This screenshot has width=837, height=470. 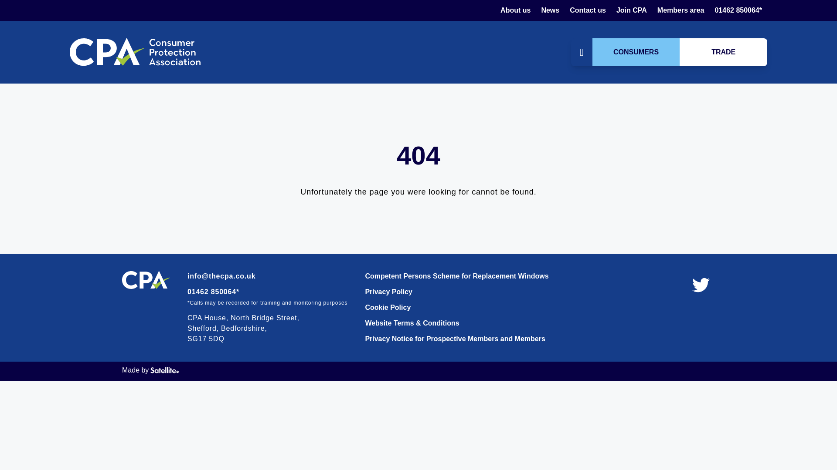 I want to click on Contact us, so click(x=588, y=10).